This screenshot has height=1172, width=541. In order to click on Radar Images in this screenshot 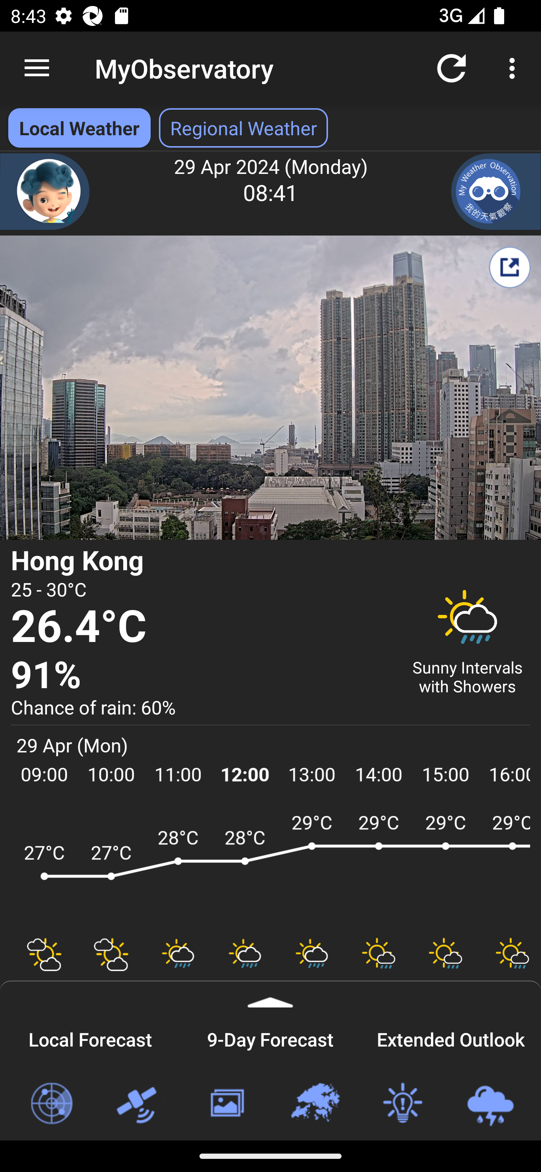, I will do `click(51, 1104)`.